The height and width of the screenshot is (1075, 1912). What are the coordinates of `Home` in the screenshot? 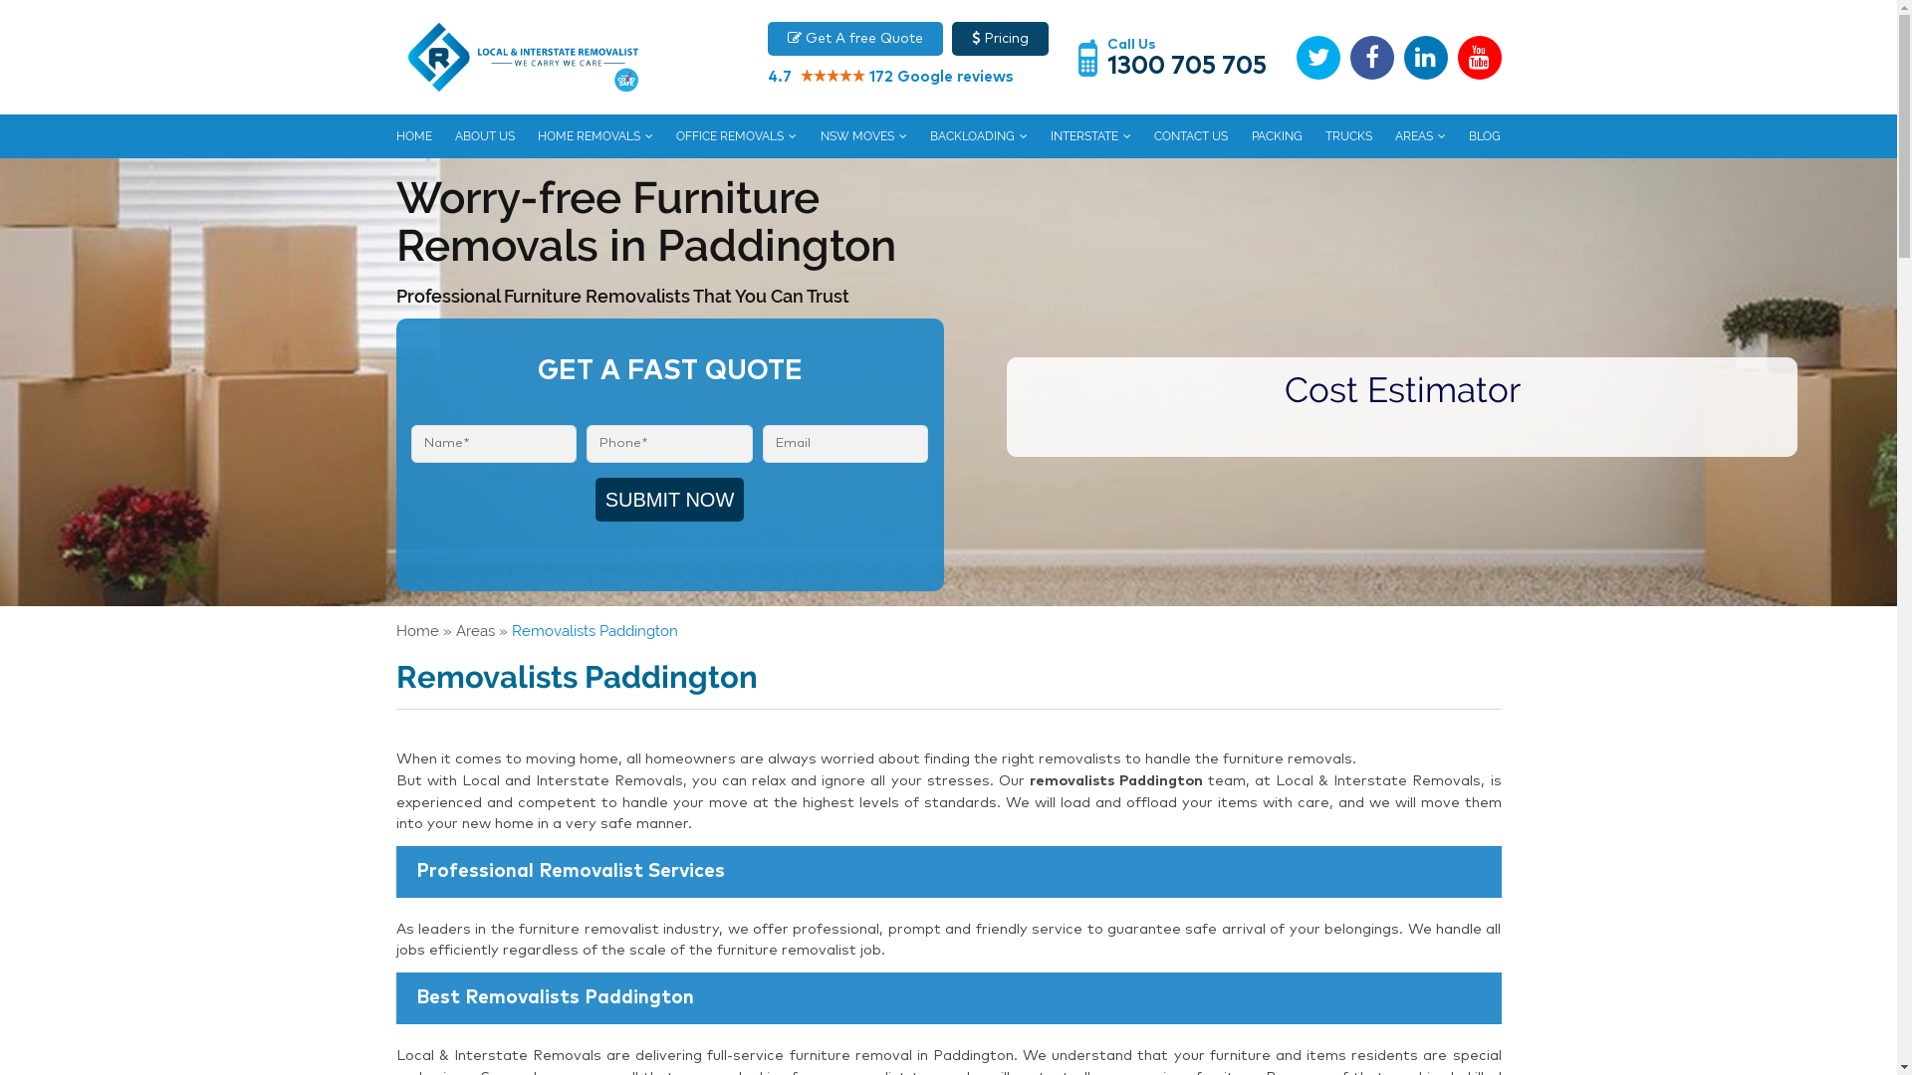 It's located at (418, 631).